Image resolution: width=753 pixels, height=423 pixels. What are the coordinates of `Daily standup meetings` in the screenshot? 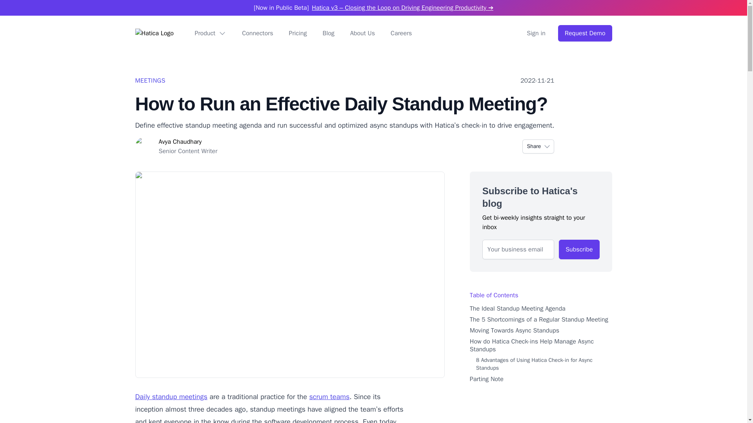 It's located at (171, 396).